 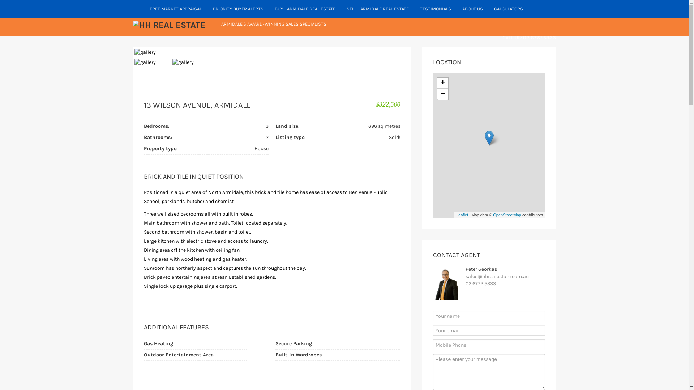 I want to click on +, so click(x=443, y=83).